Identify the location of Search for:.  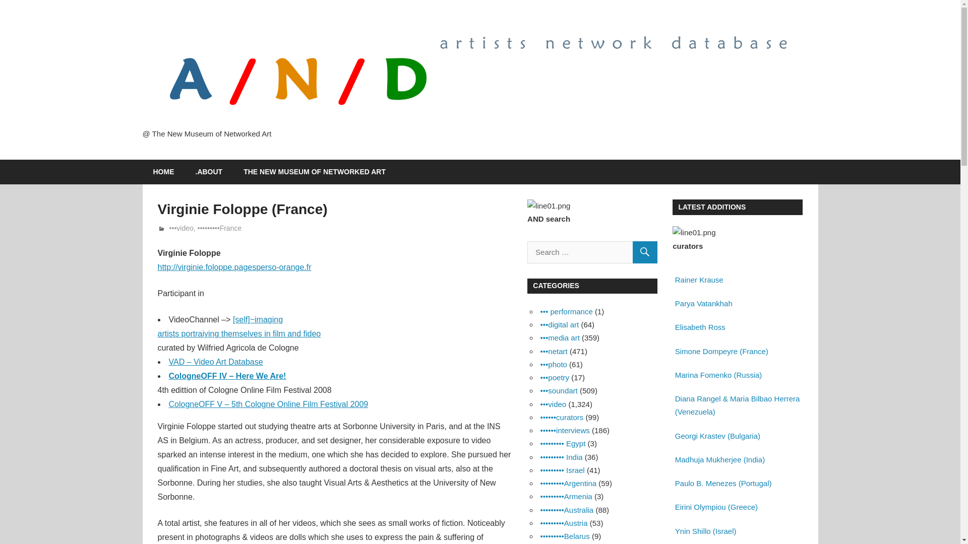
(592, 252).